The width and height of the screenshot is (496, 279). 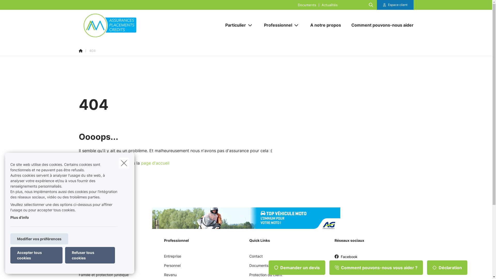 What do you see at coordinates (395, 5) in the screenshot?
I see `Espace client` at bounding box center [395, 5].